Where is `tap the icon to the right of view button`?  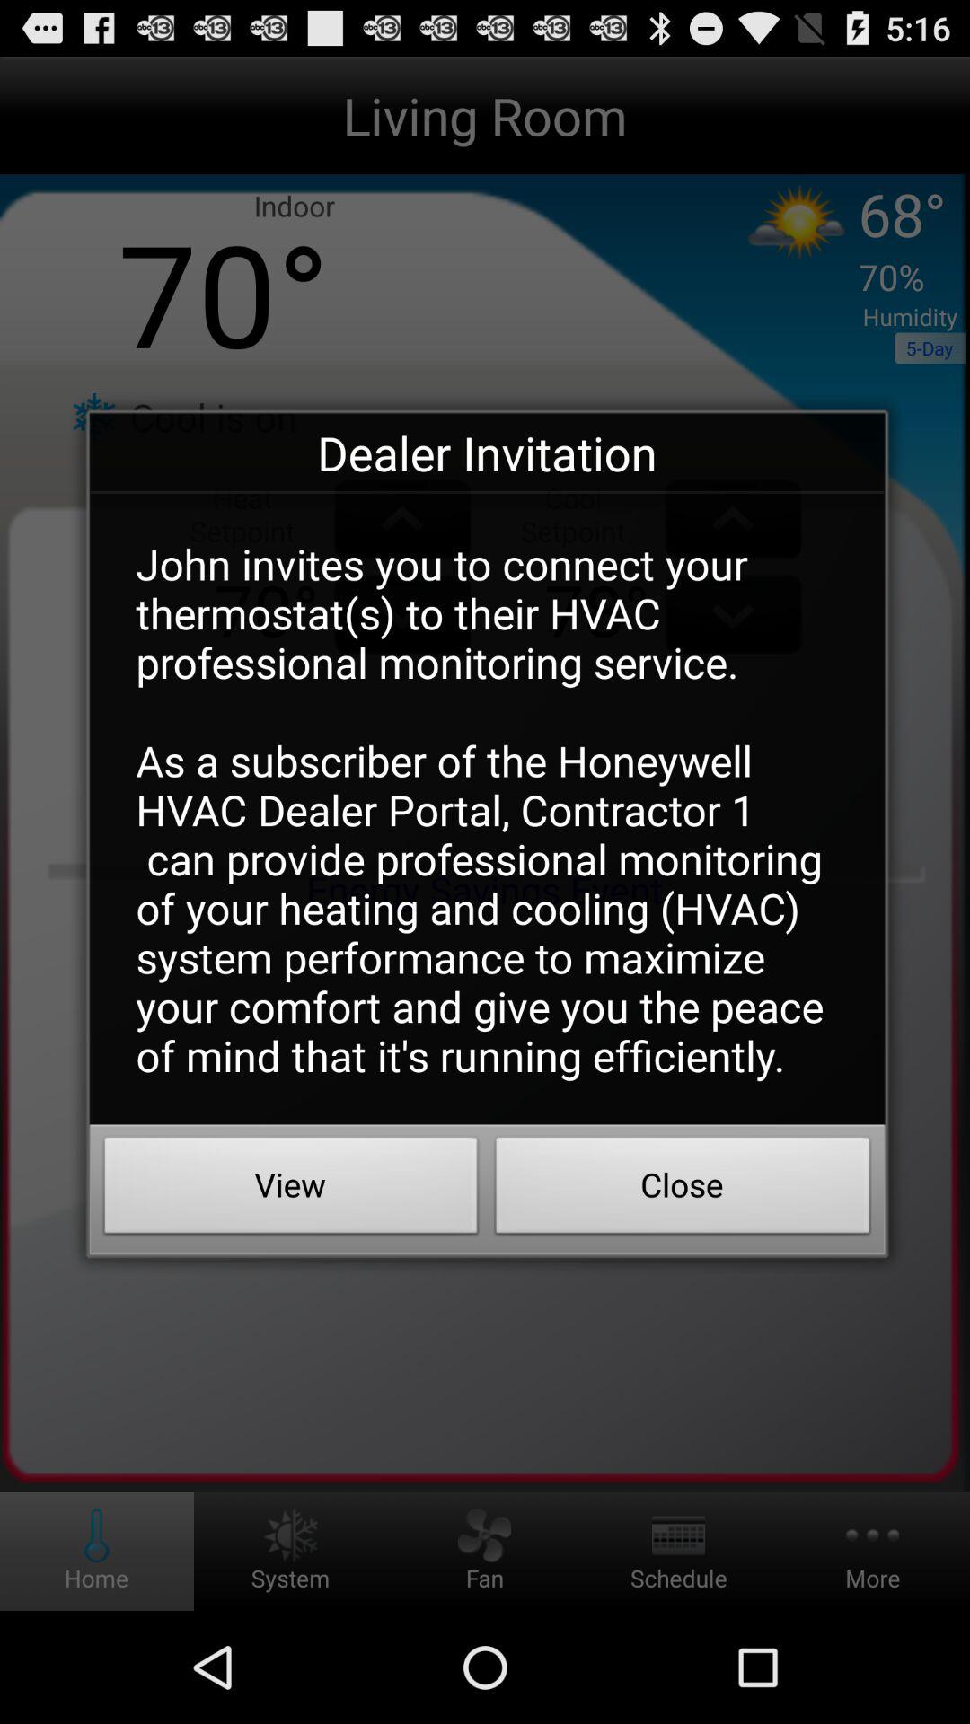
tap the icon to the right of view button is located at coordinates (683, 1190).